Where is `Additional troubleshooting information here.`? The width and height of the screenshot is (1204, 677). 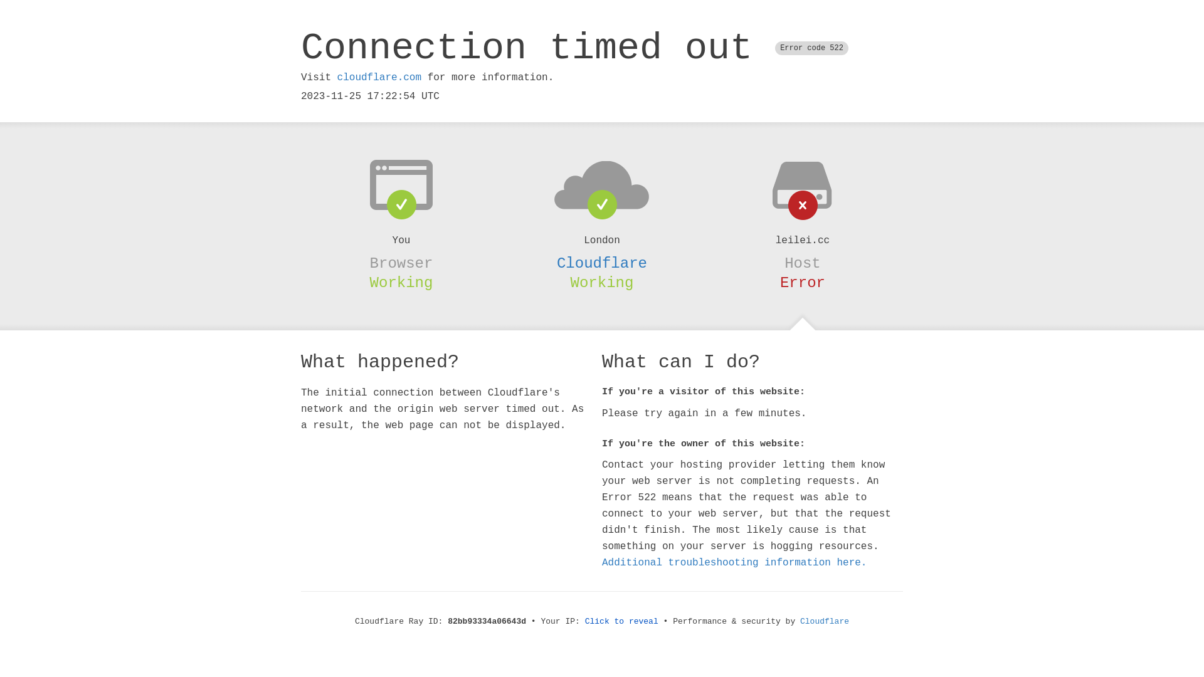
Additional troubleshooting information here. is located at coordinates (734, 563).